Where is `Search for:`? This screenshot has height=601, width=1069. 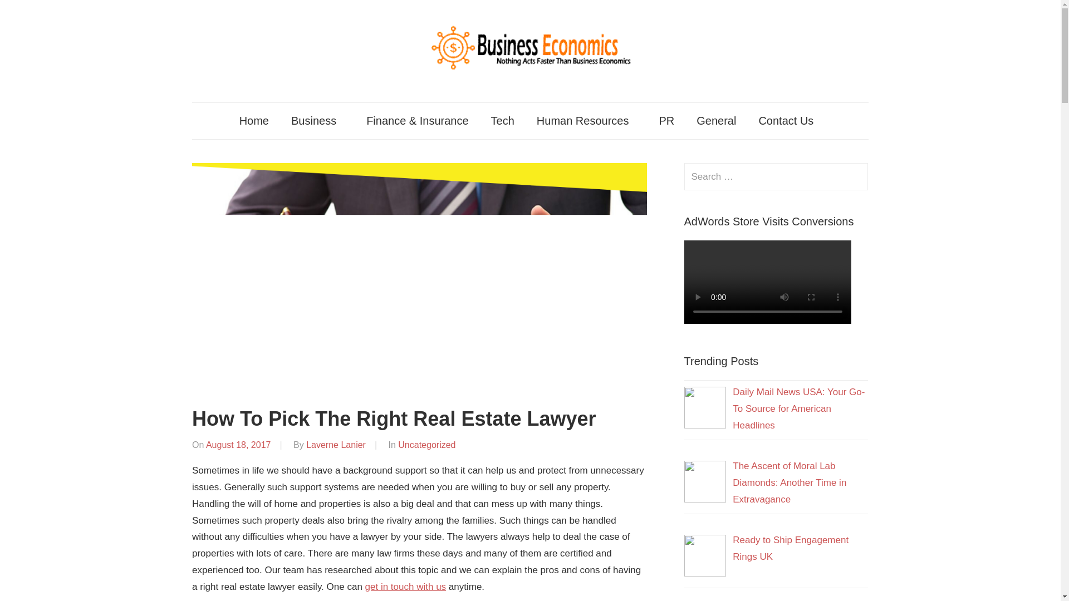 Search for: is located at coordinates (776, 176).